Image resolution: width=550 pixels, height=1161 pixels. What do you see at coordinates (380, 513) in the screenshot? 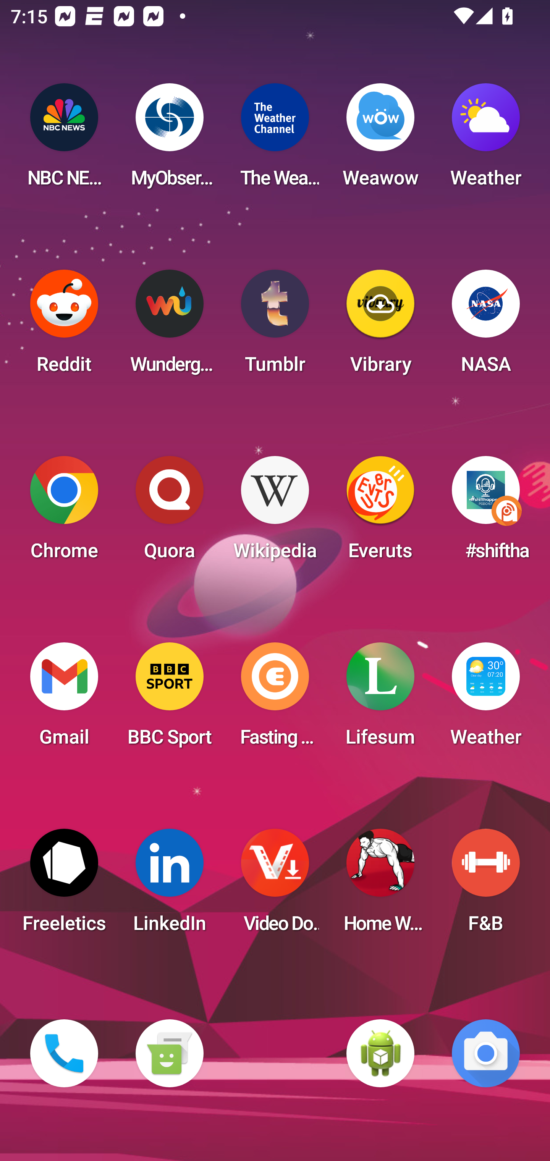
I see `Everuts` at bounding box center [380, 513].